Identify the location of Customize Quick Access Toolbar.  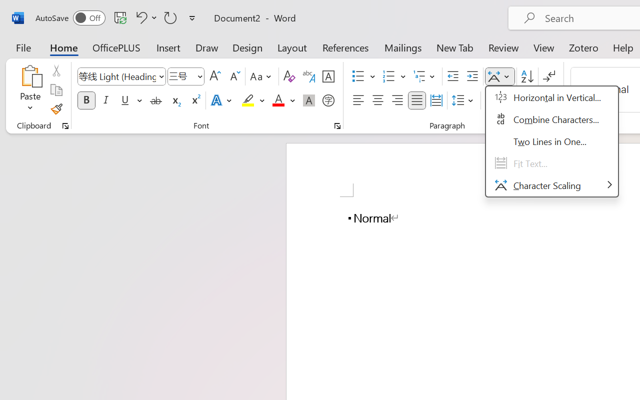
(192, 18).